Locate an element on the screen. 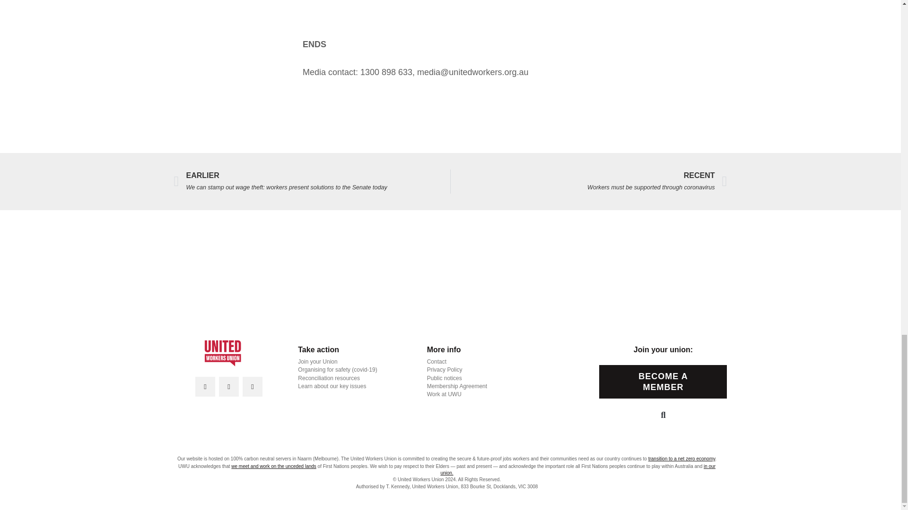 This screenshot has height=510, width=908. Page 2 is located at coordinates (450, 44).